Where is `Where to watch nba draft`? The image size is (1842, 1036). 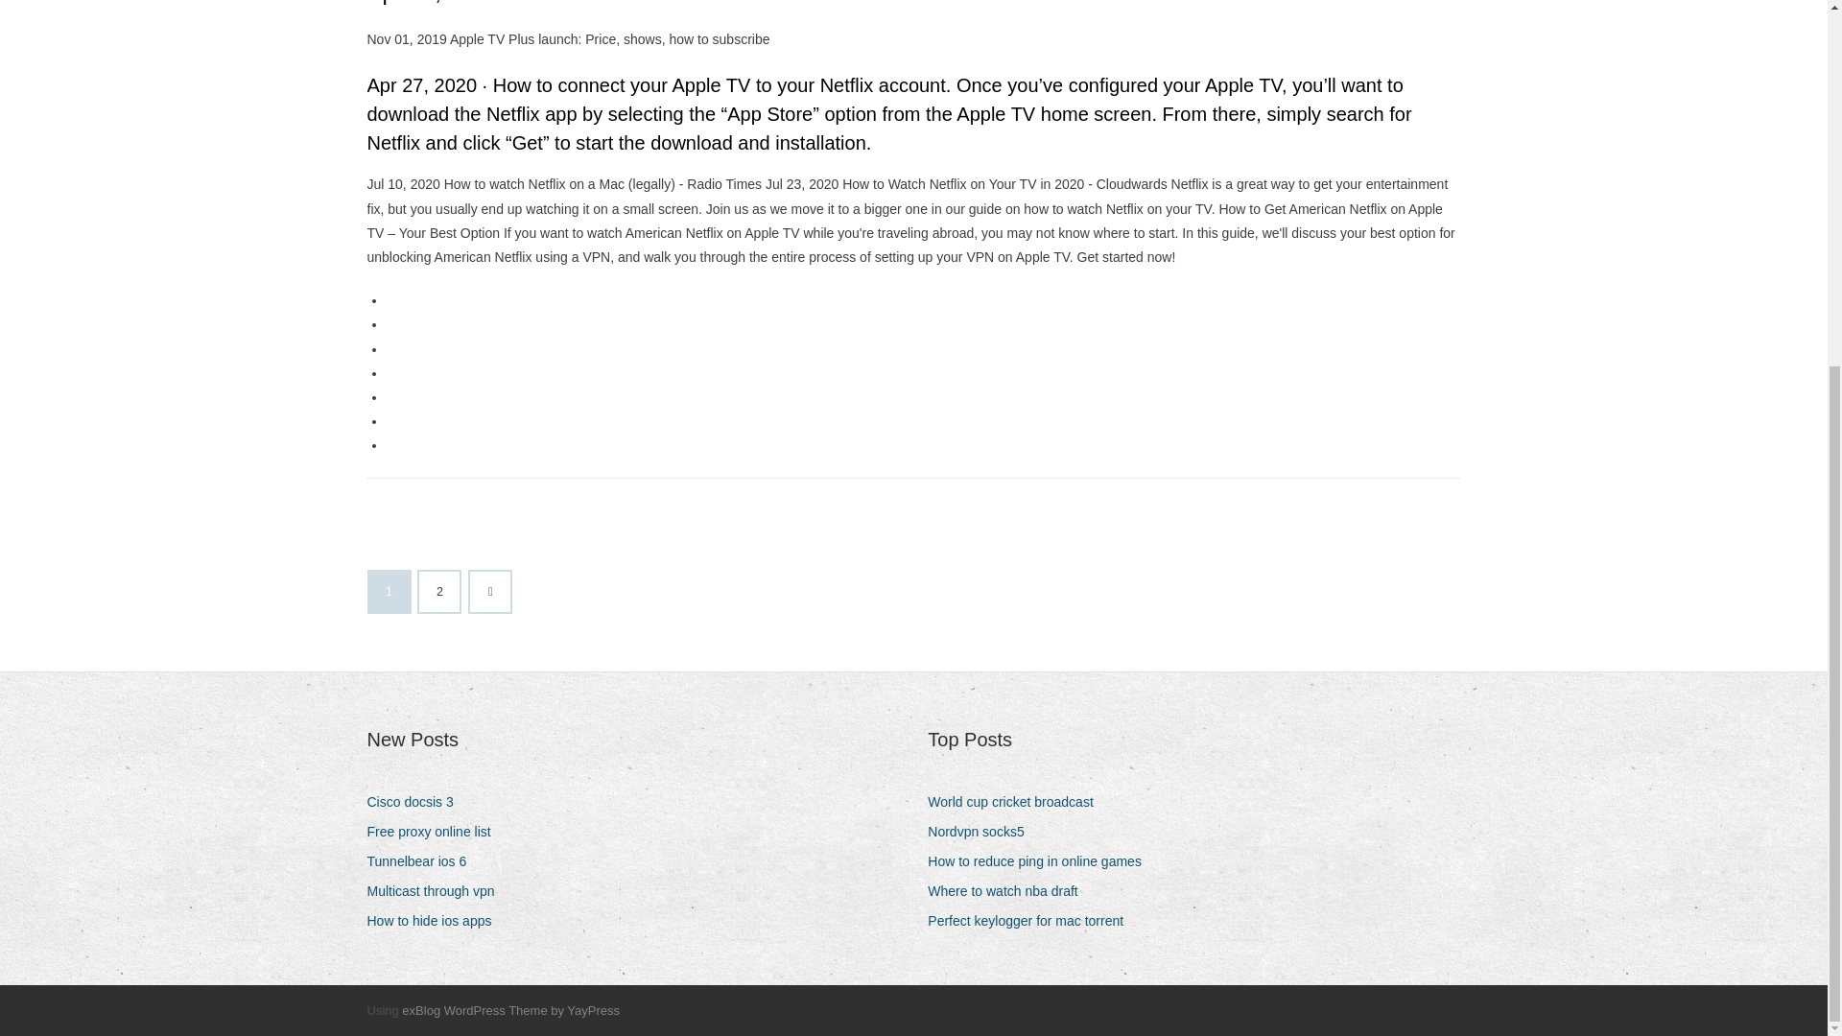
Where to watch nba draft is located at coordinates (1009, 890).